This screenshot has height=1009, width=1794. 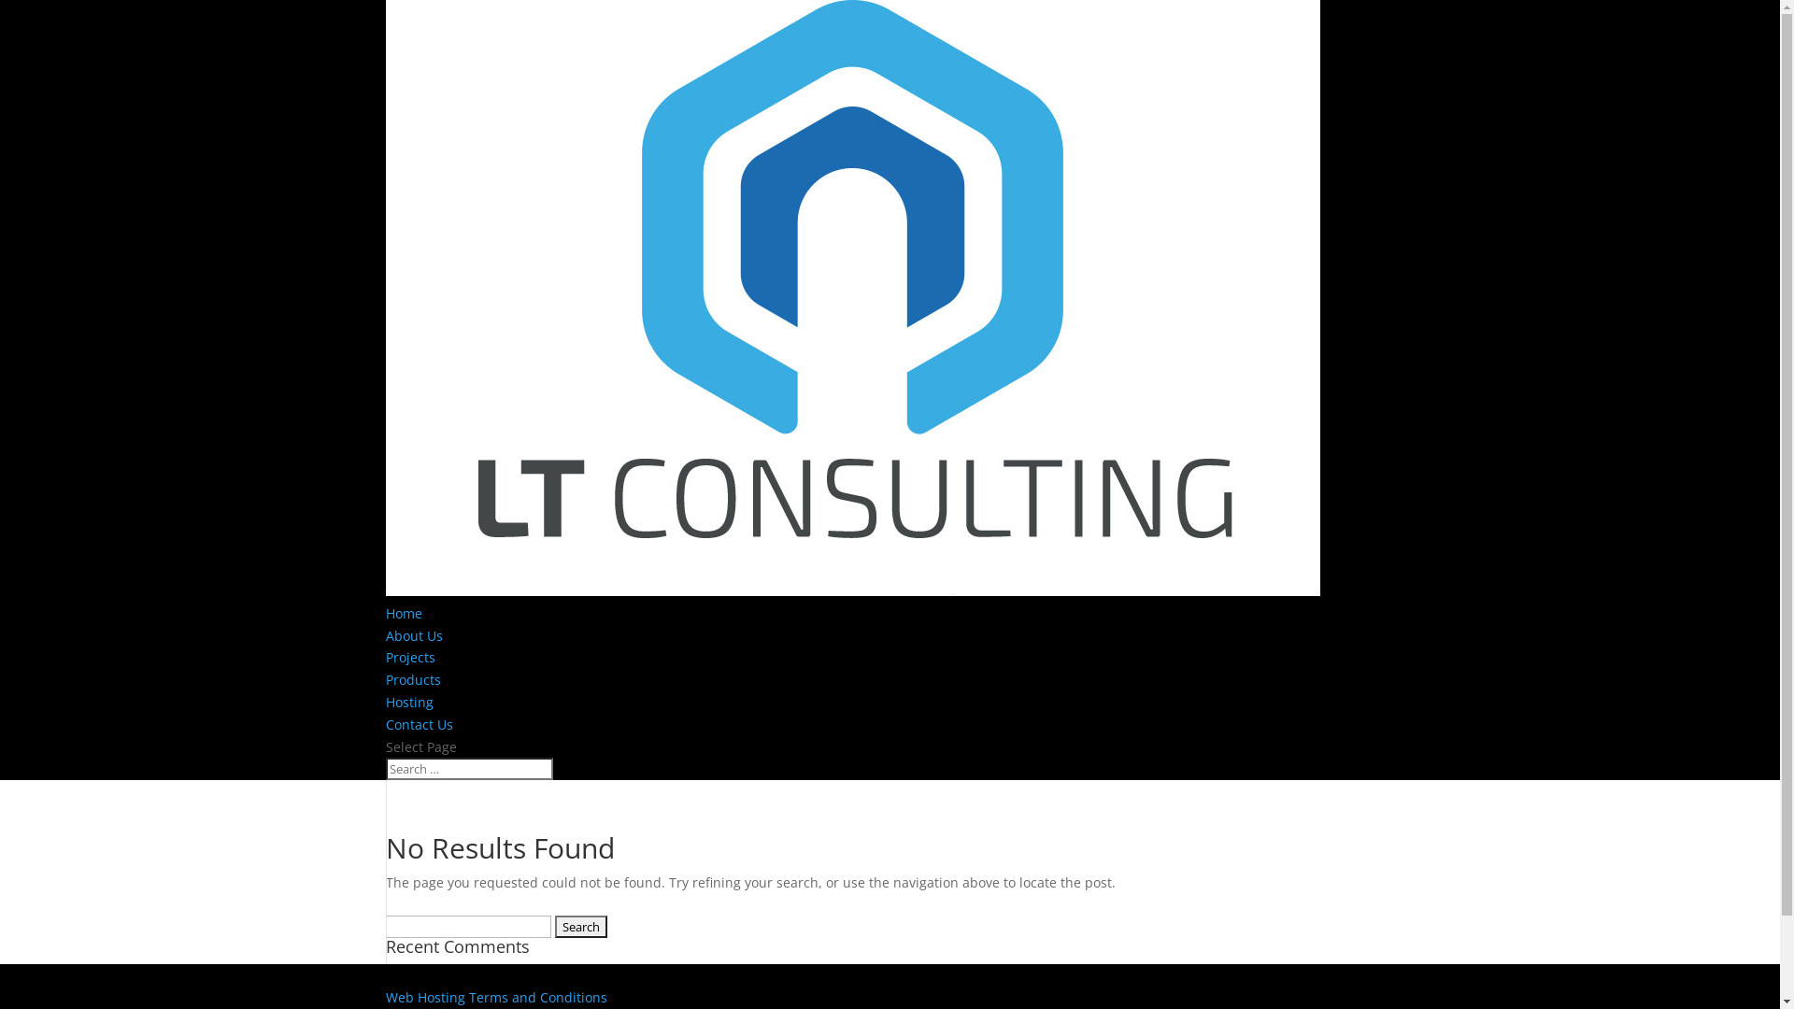 I want to click on Home, so click(x=404, y=613).